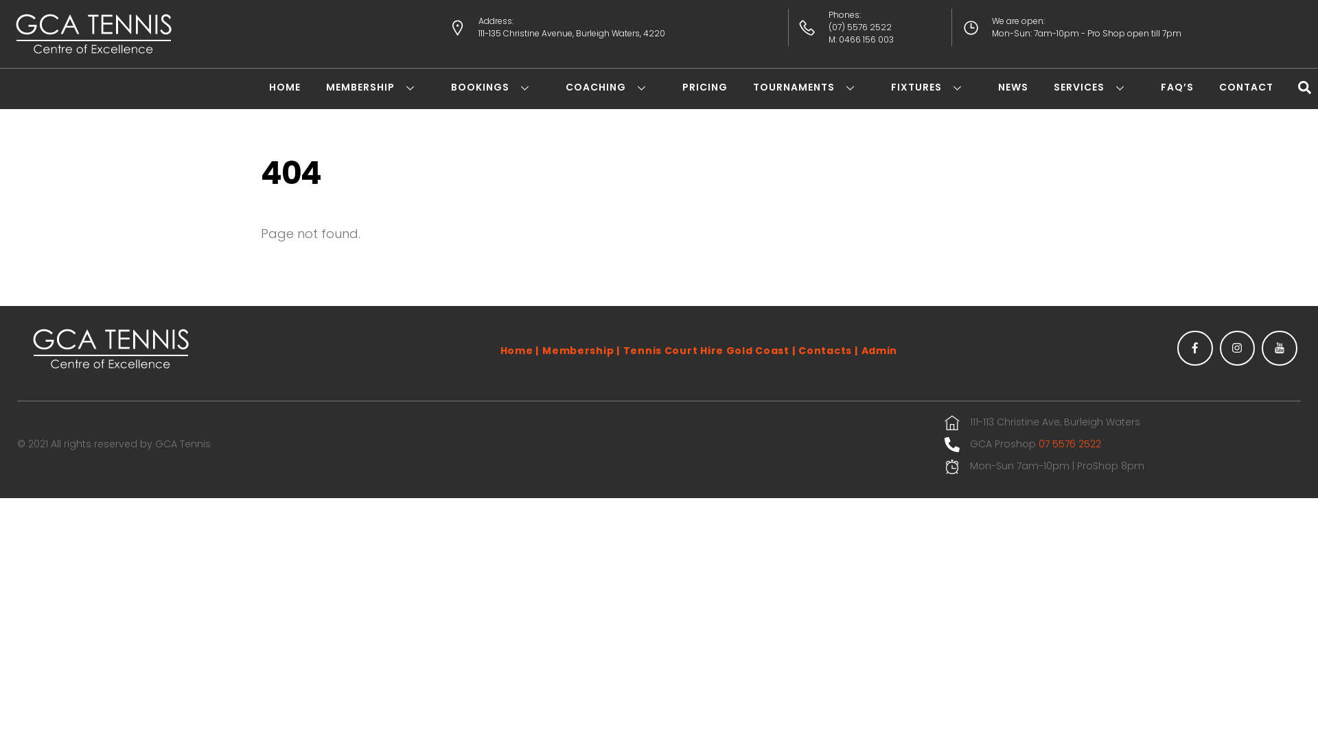 The image size is (1318, 741). What do you see at coordinates (880, 351) in the screenshot?
I see `Admin` at bounding box center [880, 351].